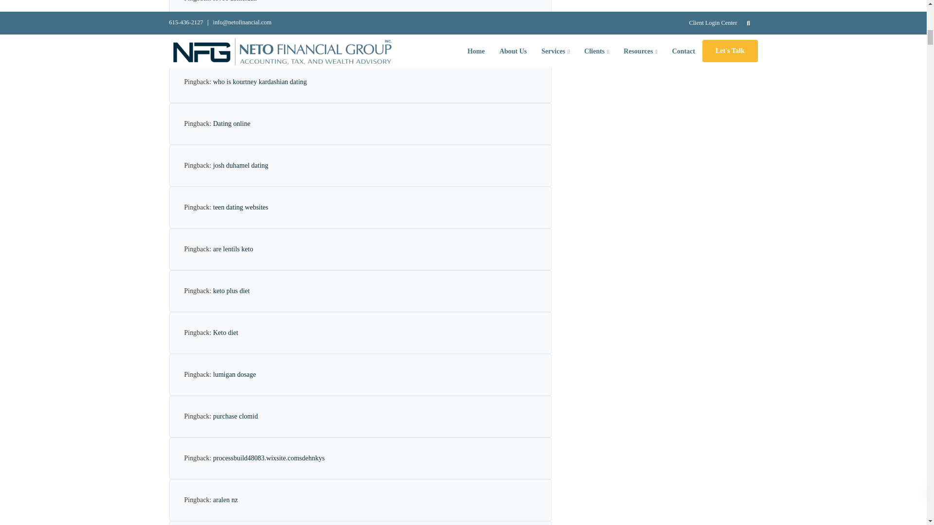 The width and height of the screenshot is (934, 525). I want to click on lovoo abmelden, so click(234, 1).